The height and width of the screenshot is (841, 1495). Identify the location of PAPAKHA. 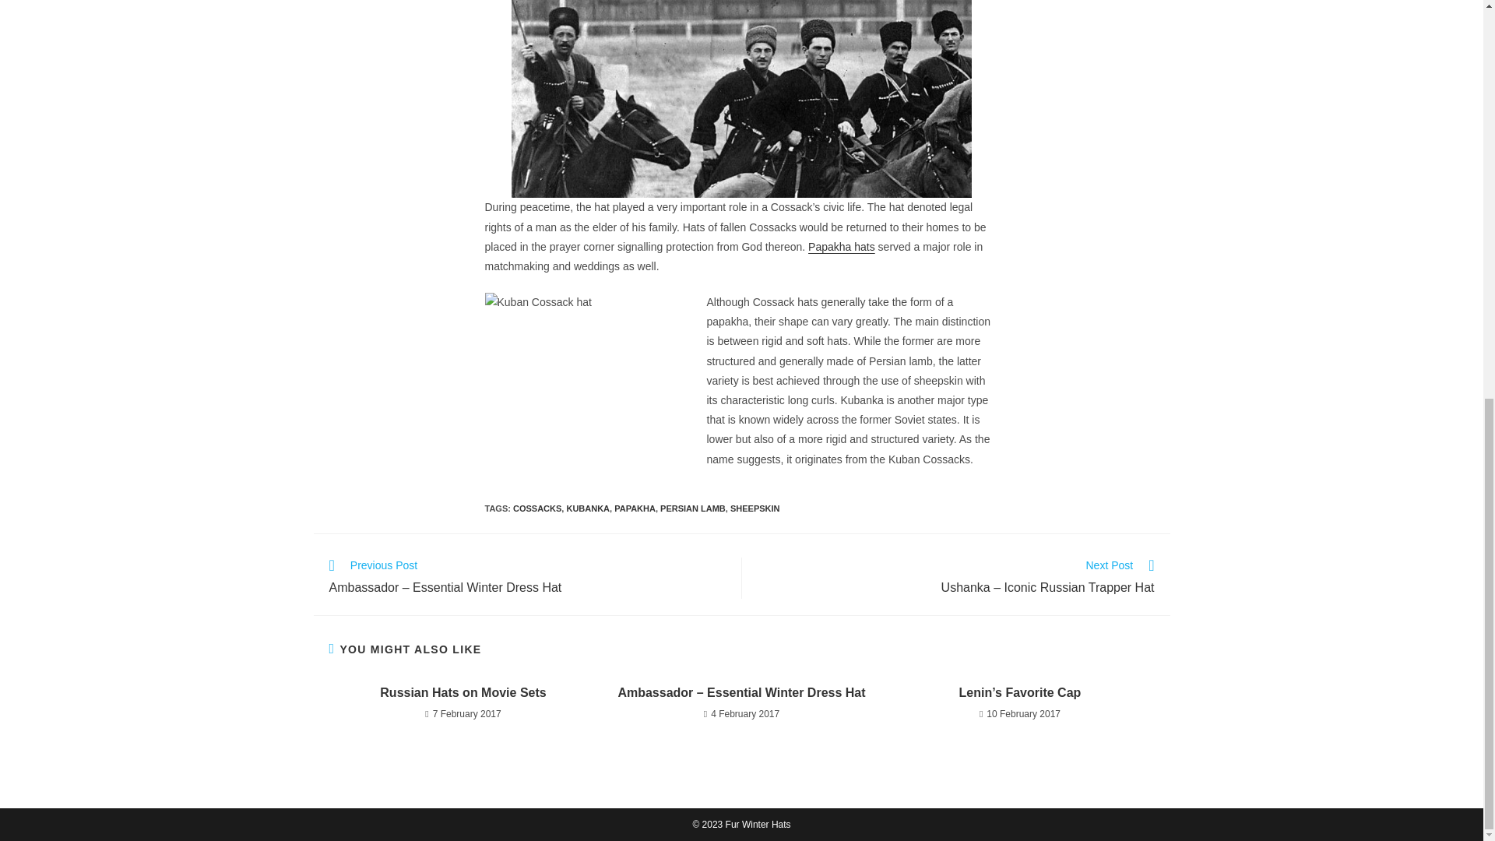
(635, 508).